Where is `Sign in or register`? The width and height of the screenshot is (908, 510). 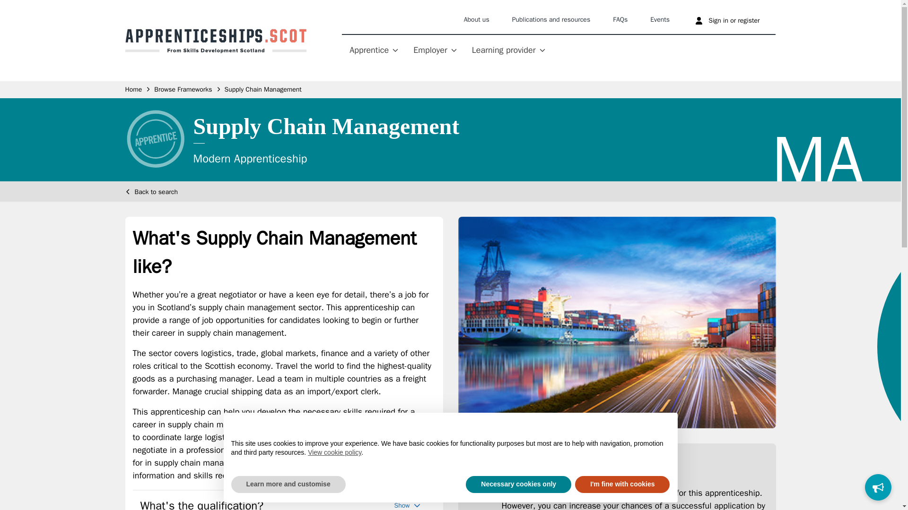 Sign in or register is located at coordinates (728, 20).